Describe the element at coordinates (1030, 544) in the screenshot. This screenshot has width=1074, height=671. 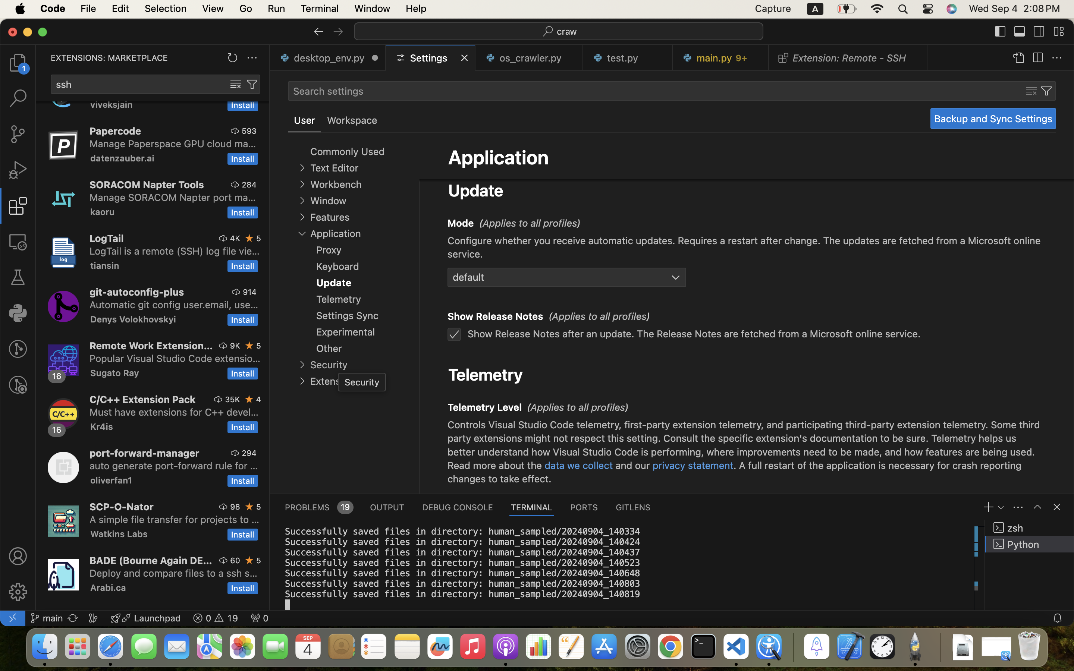
I see `Python ` at that location.